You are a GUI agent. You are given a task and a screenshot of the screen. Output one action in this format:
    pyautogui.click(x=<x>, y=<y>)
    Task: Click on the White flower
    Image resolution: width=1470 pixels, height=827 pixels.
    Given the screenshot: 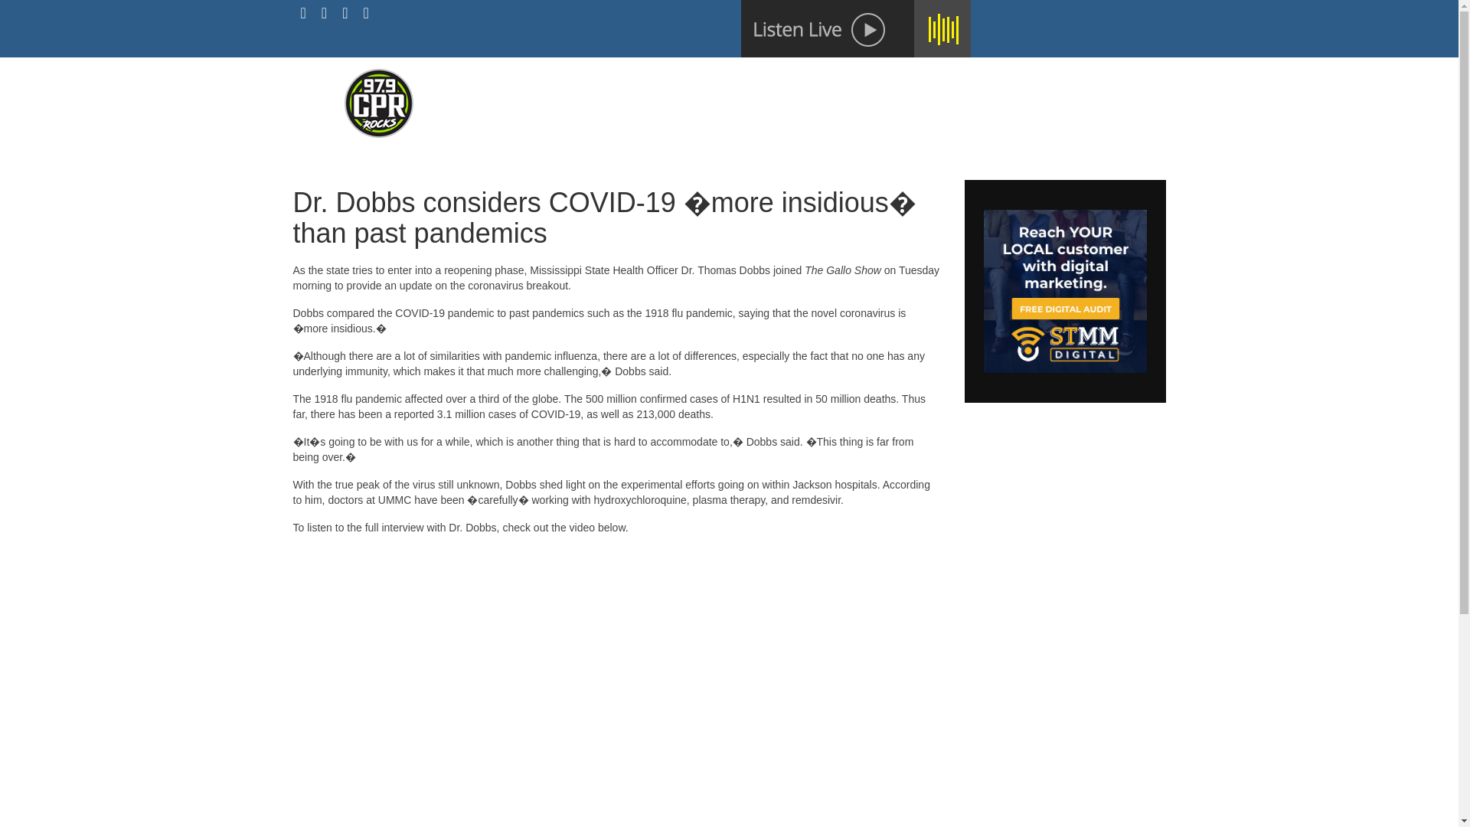 What is the action you would take?
    pyautogui.click(x=855, y=28)
    